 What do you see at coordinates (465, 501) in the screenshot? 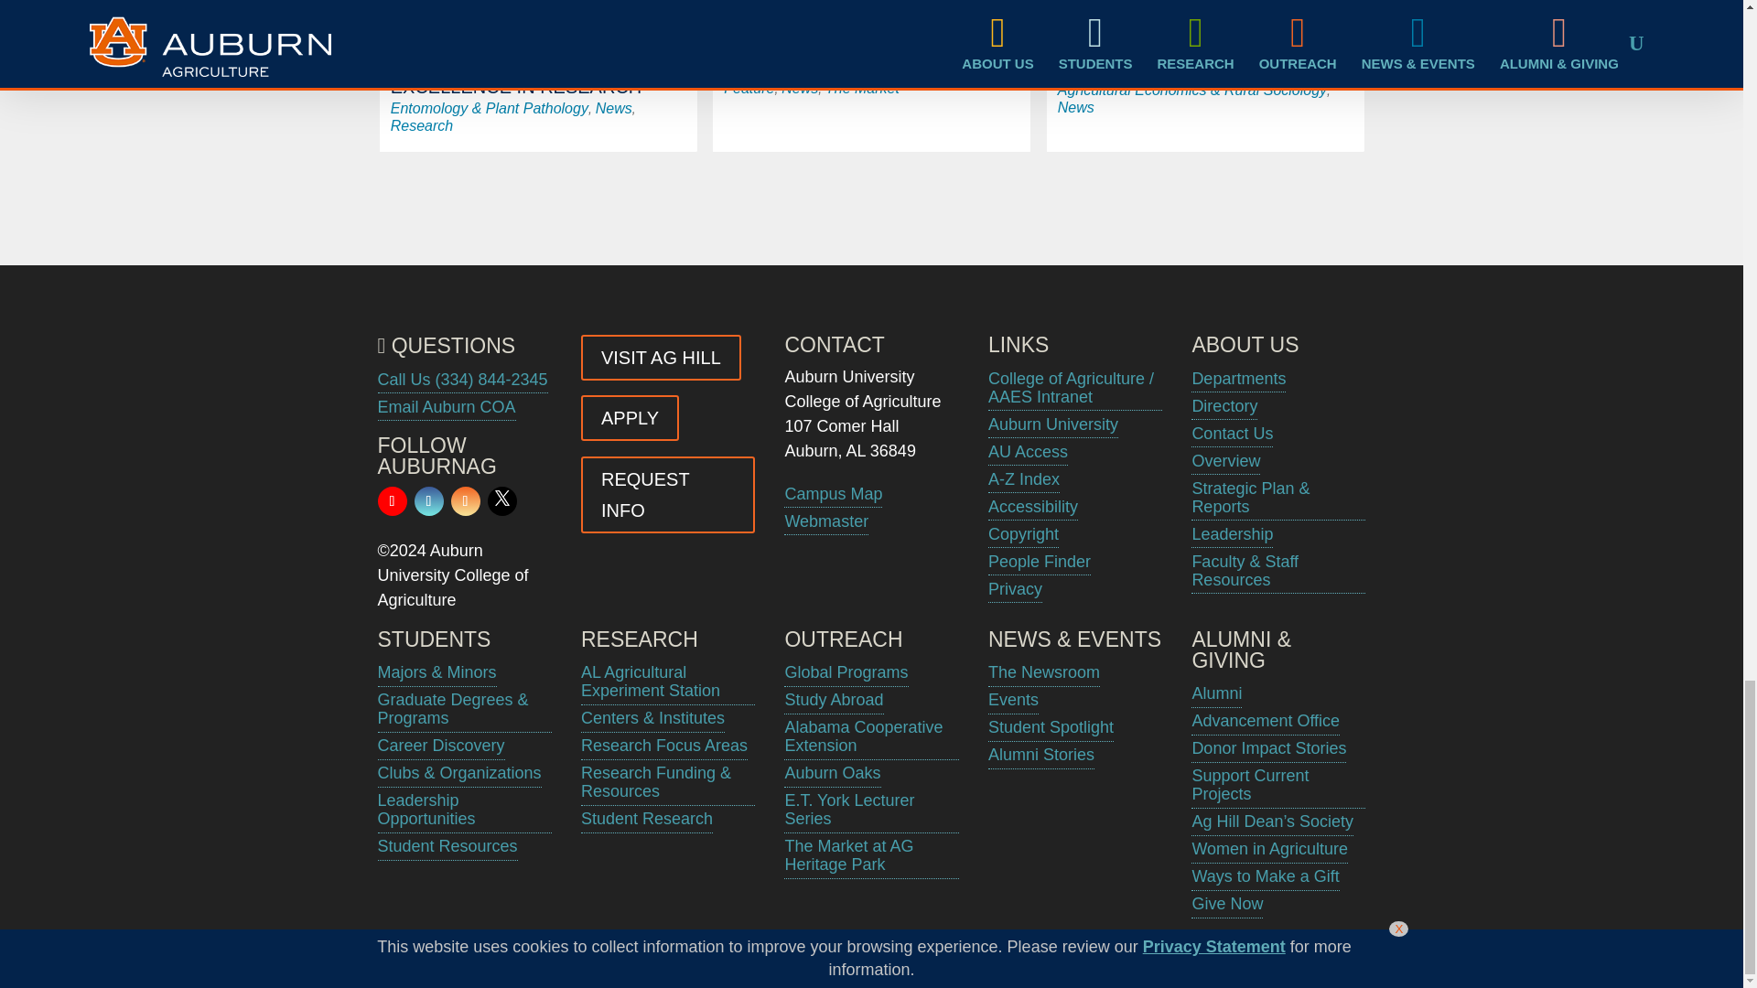
I see `Follow on Instagram` at bounding box center [465, 501].